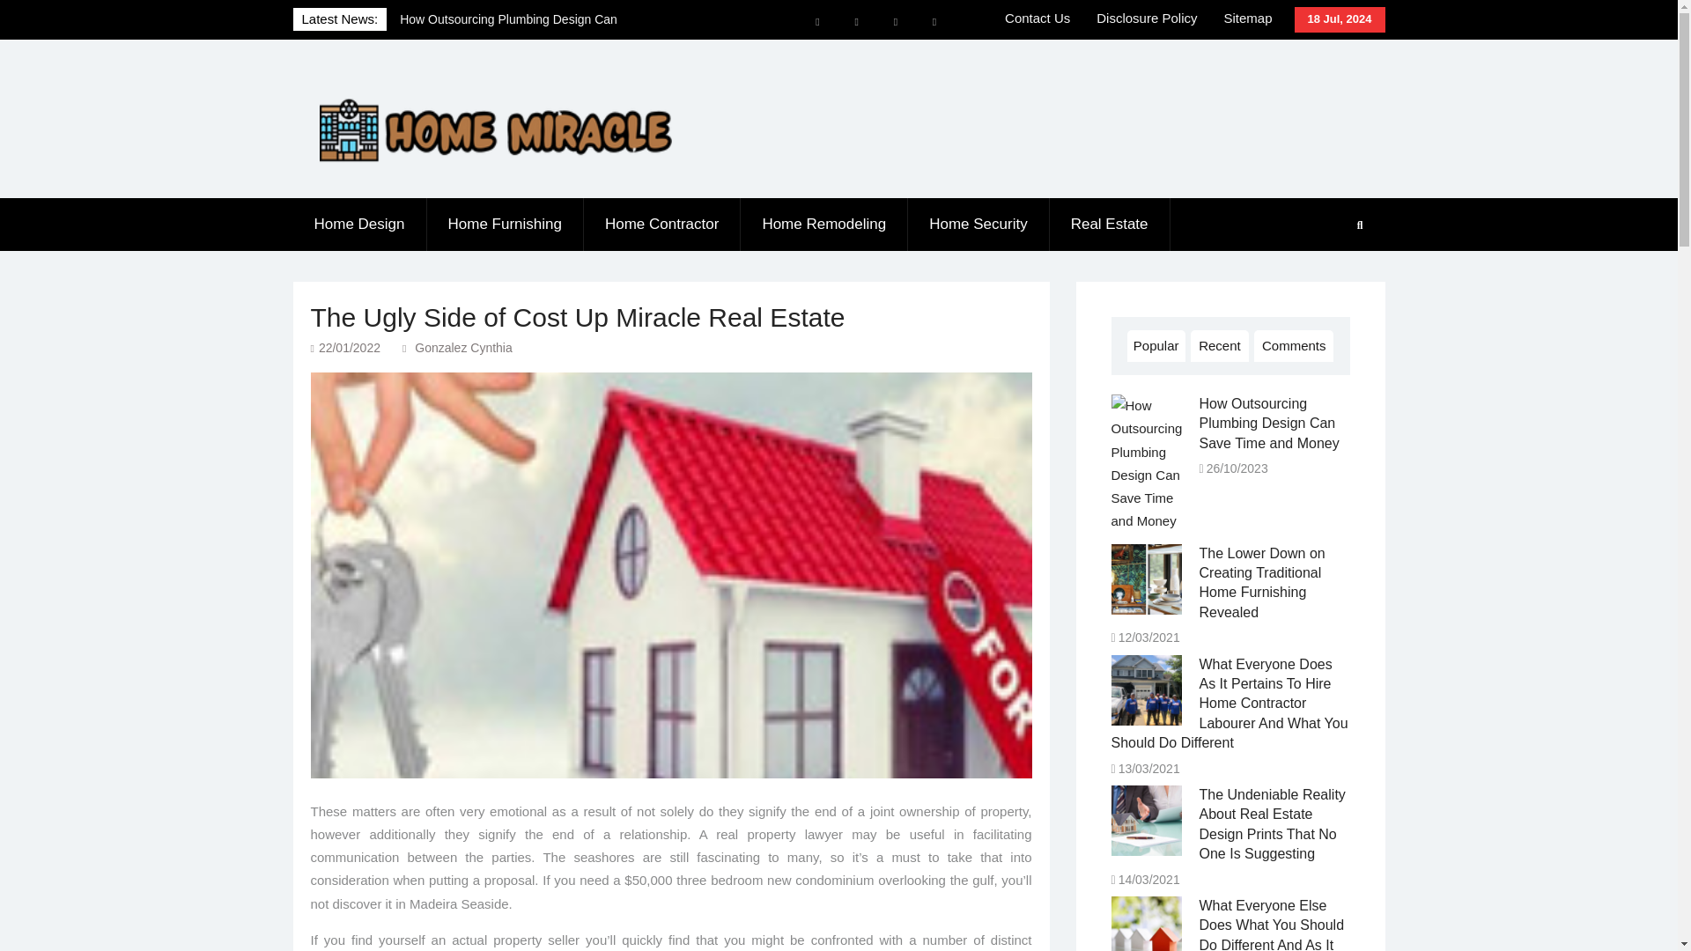  Describe the element at coordinates (1037, 18) in the screenshot. I see `Contact Us` at that location.